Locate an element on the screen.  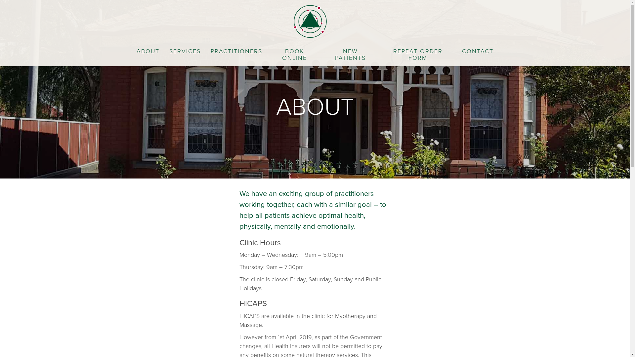
CONTACT is located at coordinates (478, 51).